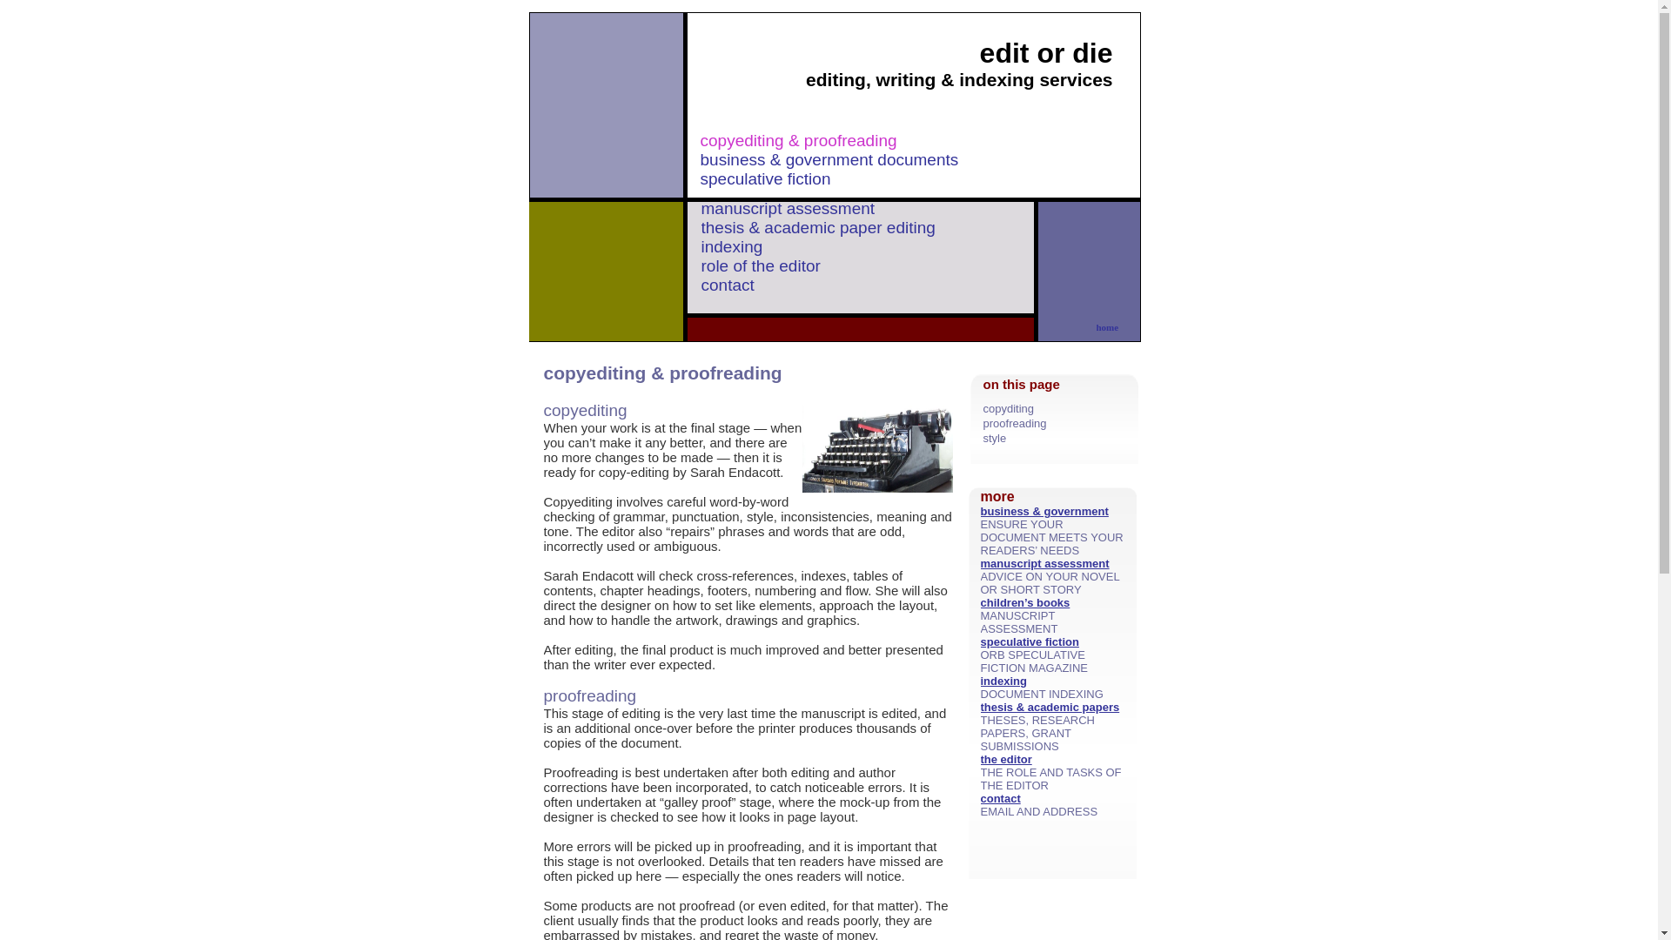 The height and width of the screenshot is (940, 1671). I want to click on speculative fiction , so click(768, 179).